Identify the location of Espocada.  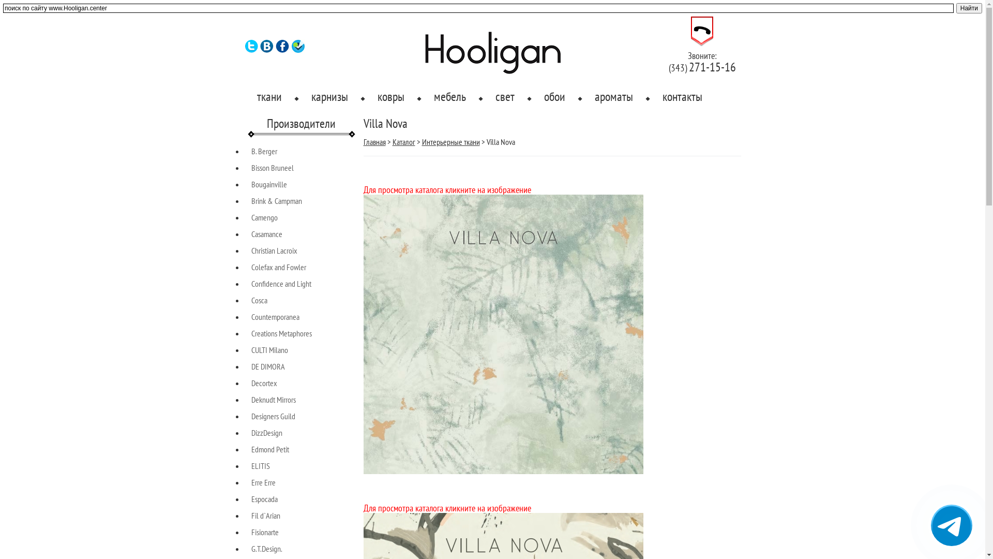
(265, 499).